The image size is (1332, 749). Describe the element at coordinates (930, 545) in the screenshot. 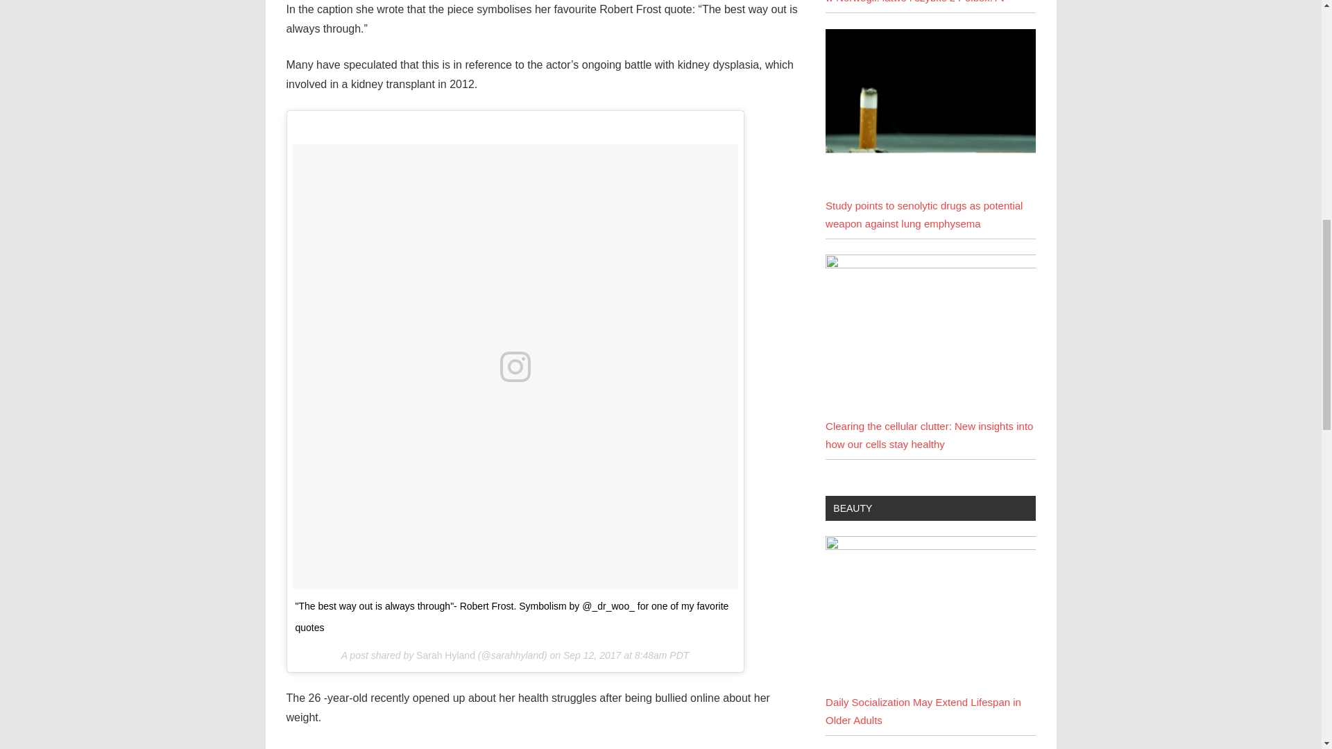

I see `Daily Socialization May Extend Lifespan in Older Adults` at that location.